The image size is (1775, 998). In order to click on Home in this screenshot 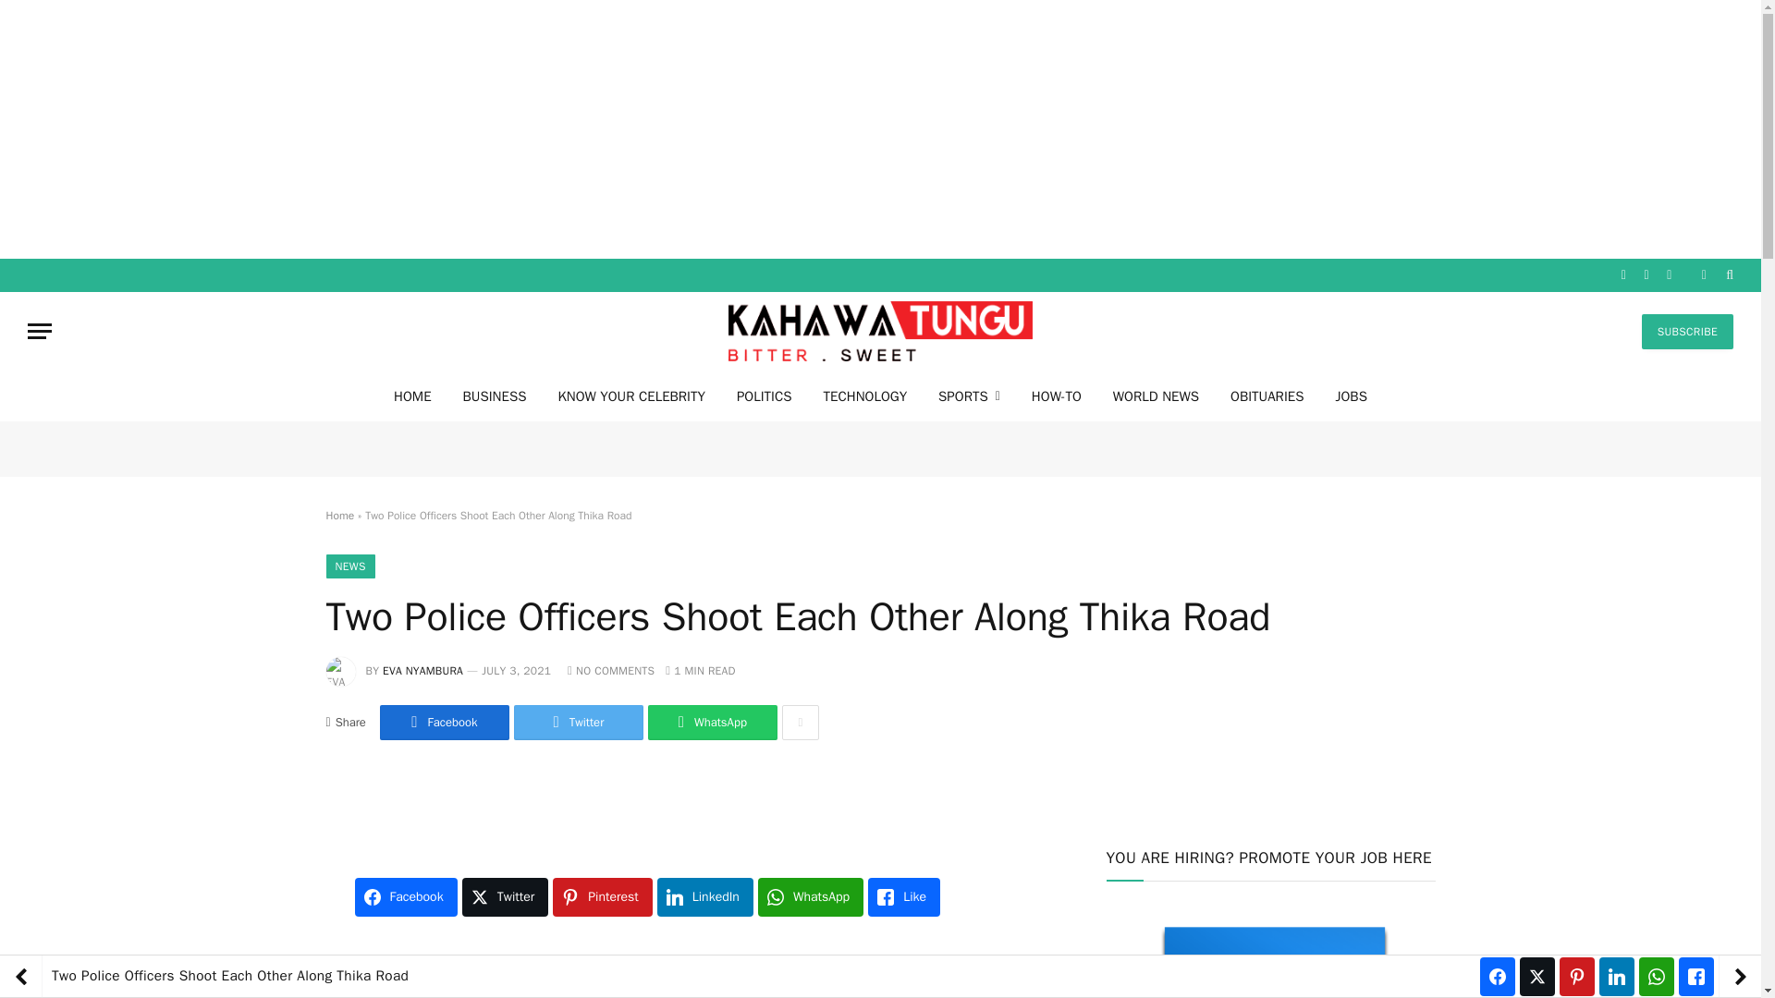, I will do `click(338, 515)`.